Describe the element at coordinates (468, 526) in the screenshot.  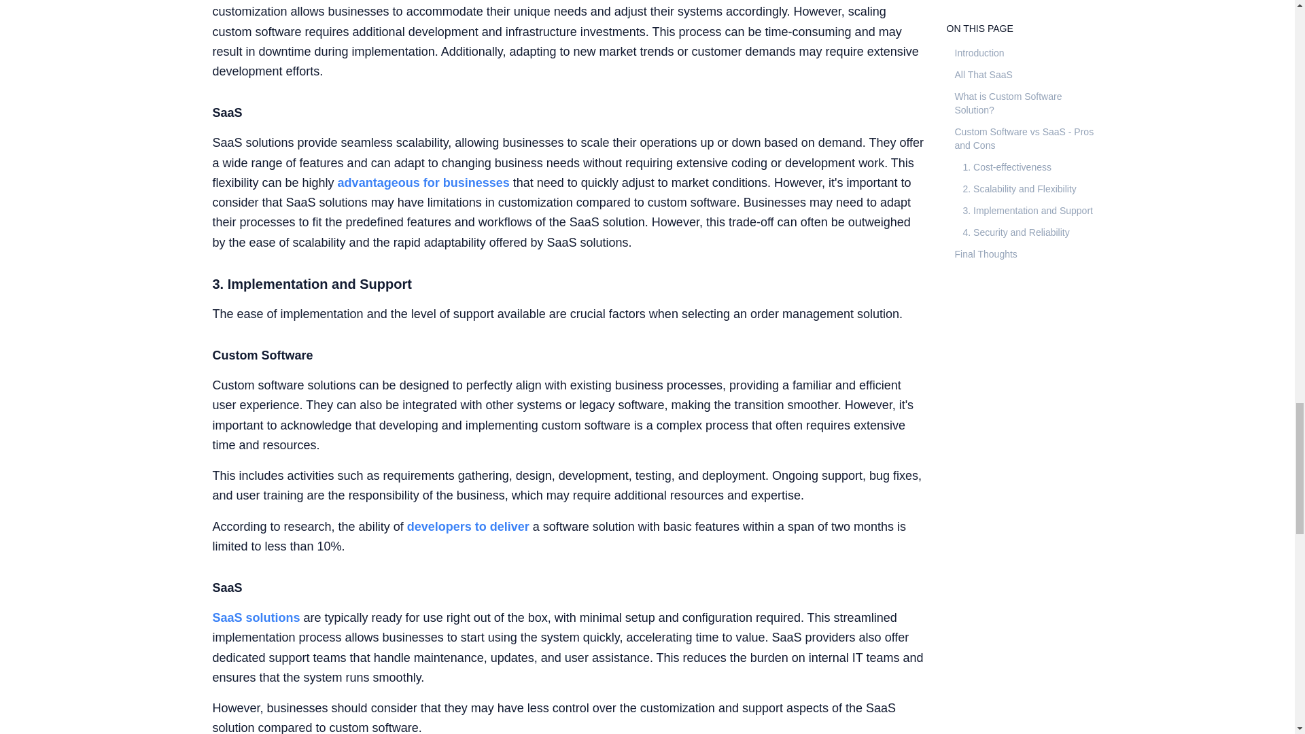
I see `developers to deliver` at that location.